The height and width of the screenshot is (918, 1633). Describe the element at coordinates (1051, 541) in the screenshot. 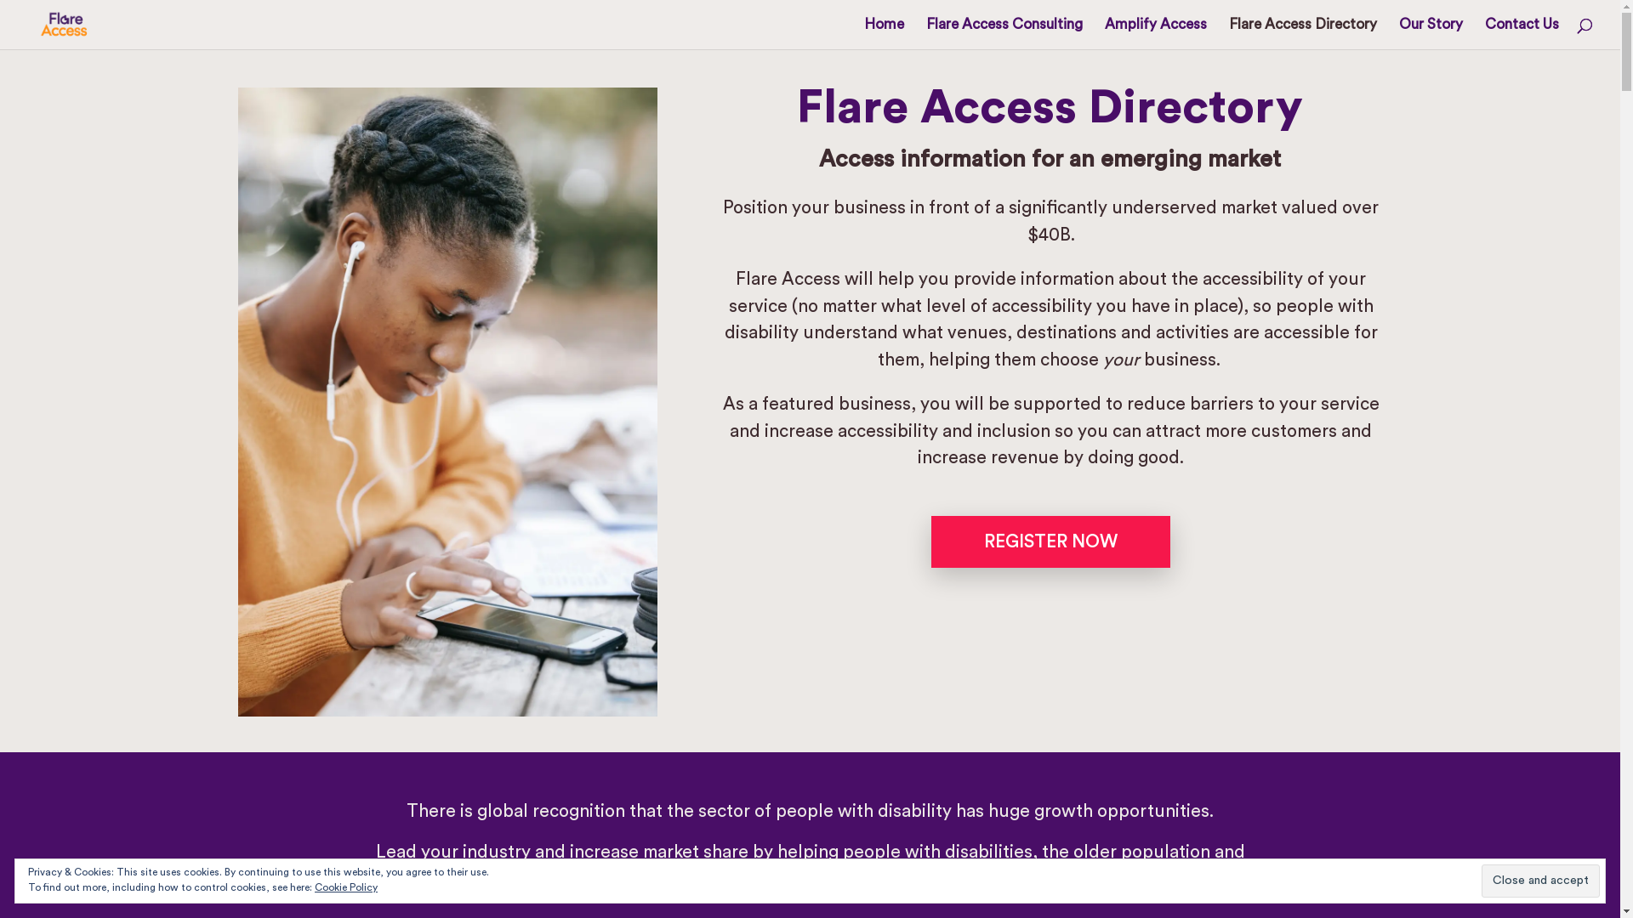

I see `REGISTER NOW` at that location.